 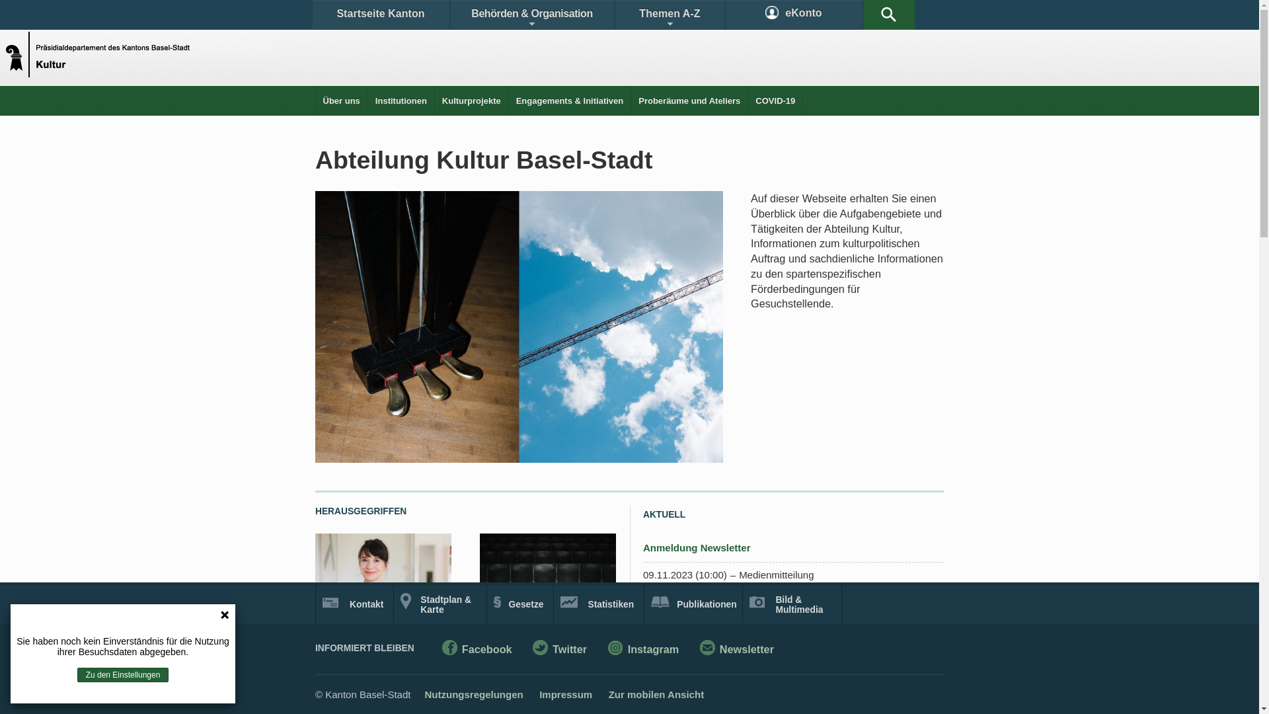 What do you see at coordinates (477, 651) in the screenshot?
I see `Facebook` at bounding box center [477, 651].